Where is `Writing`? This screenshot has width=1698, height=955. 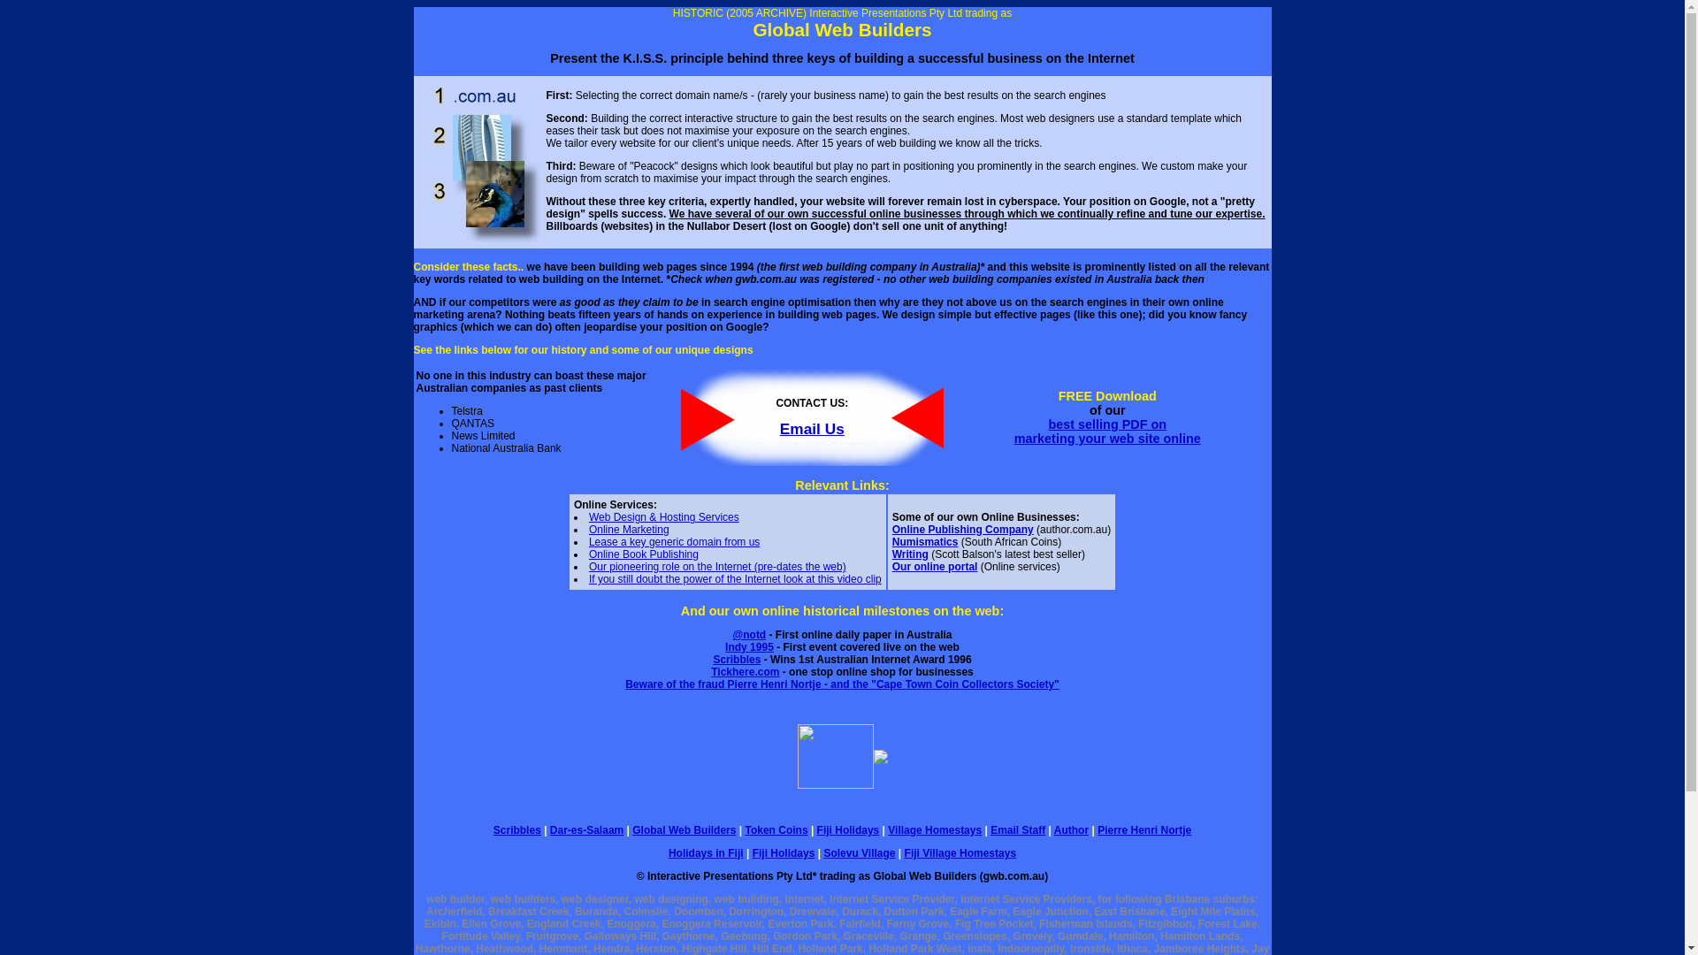
Writing is located at coordinates (911, 554).